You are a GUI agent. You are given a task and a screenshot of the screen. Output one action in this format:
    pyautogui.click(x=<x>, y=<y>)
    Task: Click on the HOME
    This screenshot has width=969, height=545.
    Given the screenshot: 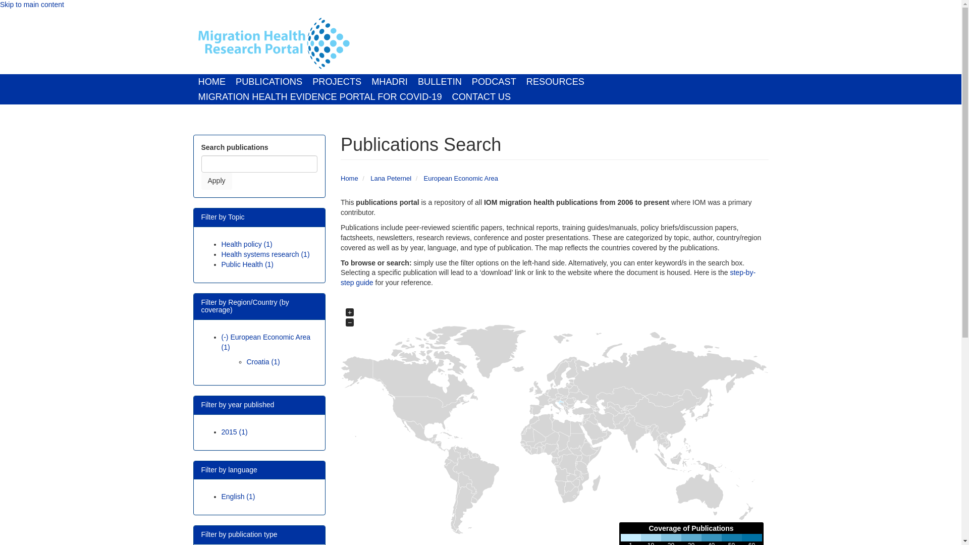 What is the action you would take?
    pyautogui.click(x=211, y=82)
    